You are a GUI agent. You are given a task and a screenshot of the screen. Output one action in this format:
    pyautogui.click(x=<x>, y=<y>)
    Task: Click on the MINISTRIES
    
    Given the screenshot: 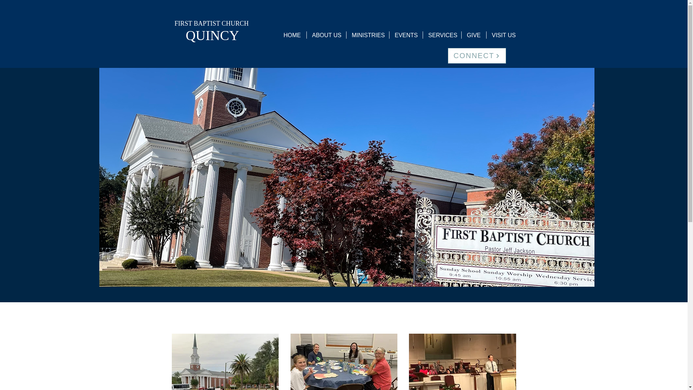 What is the action you would take?
    pyautogui.click(x=367, y=35)
    